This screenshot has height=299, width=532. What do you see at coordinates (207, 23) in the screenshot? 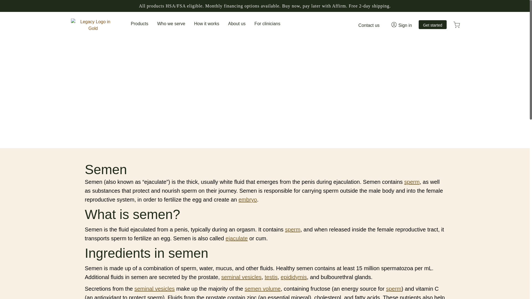
I see `How it works` at bounding box center [207, 23].